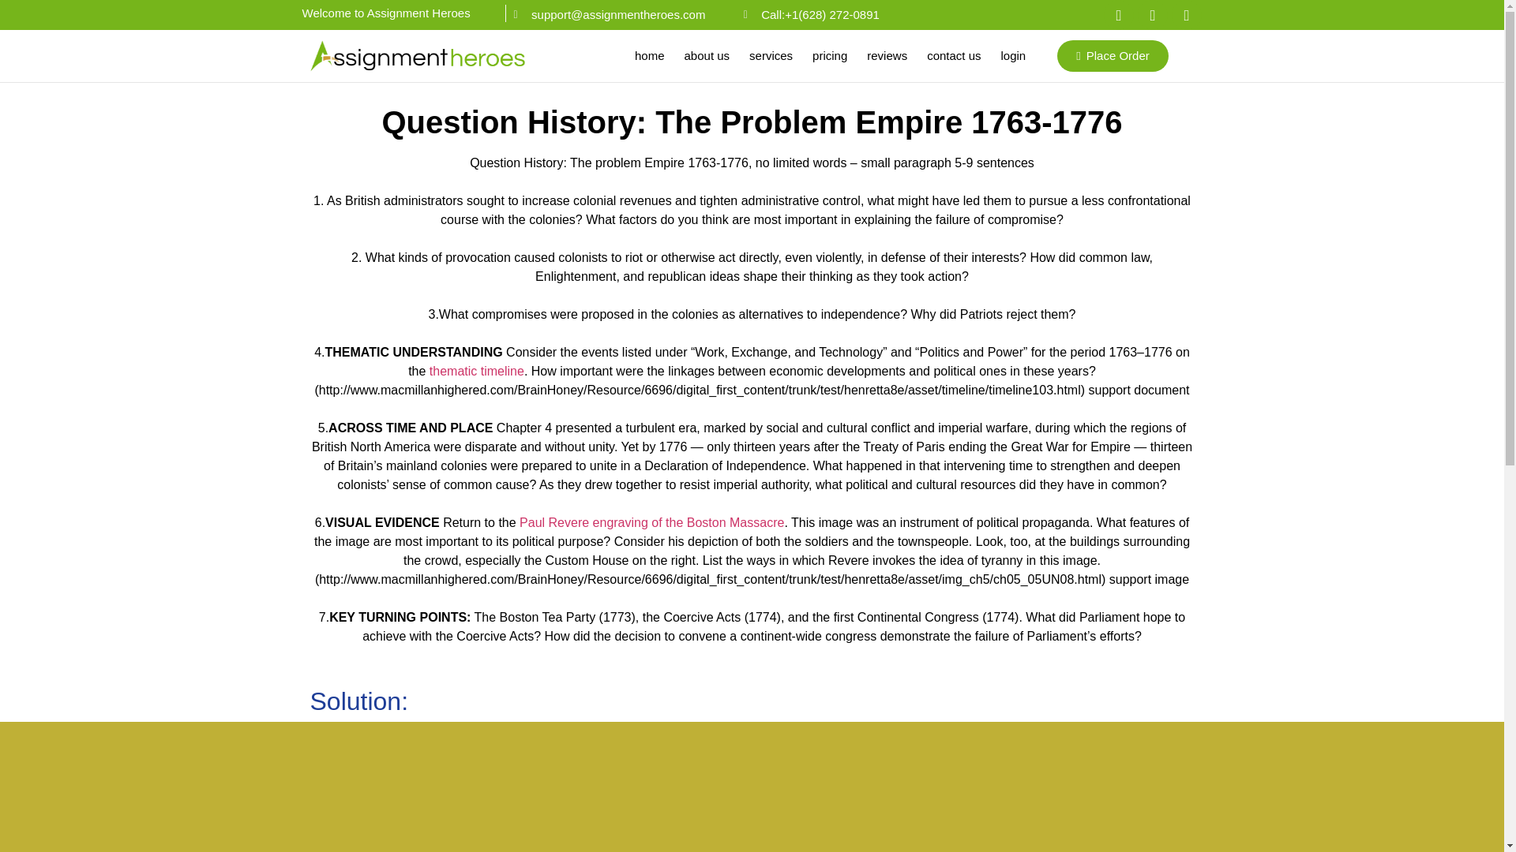 The width and height of the screenshot is (1516, 852). I want to click on pricing, so click(829, 55).